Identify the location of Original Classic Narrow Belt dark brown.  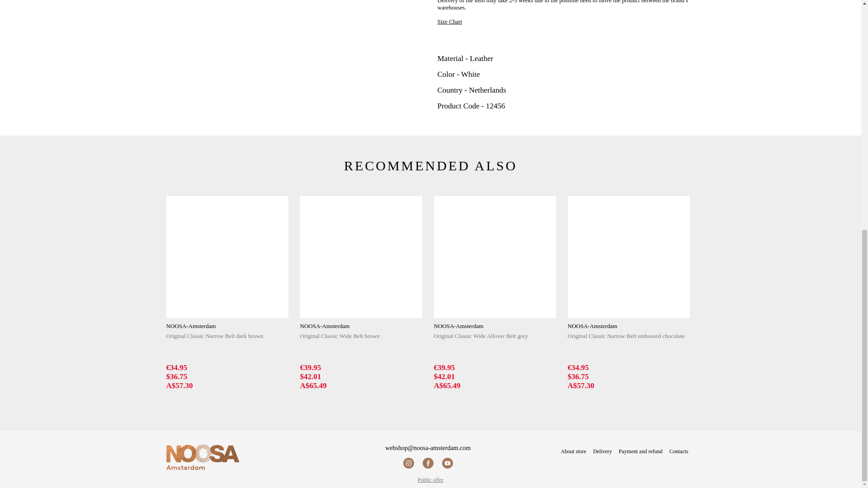
(227, 257).